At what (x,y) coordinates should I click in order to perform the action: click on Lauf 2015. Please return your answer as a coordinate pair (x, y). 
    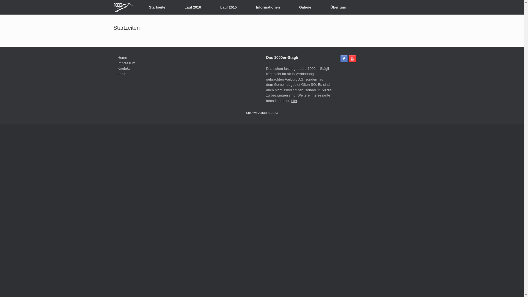
    Looking at the image, I should click on (229, 7).